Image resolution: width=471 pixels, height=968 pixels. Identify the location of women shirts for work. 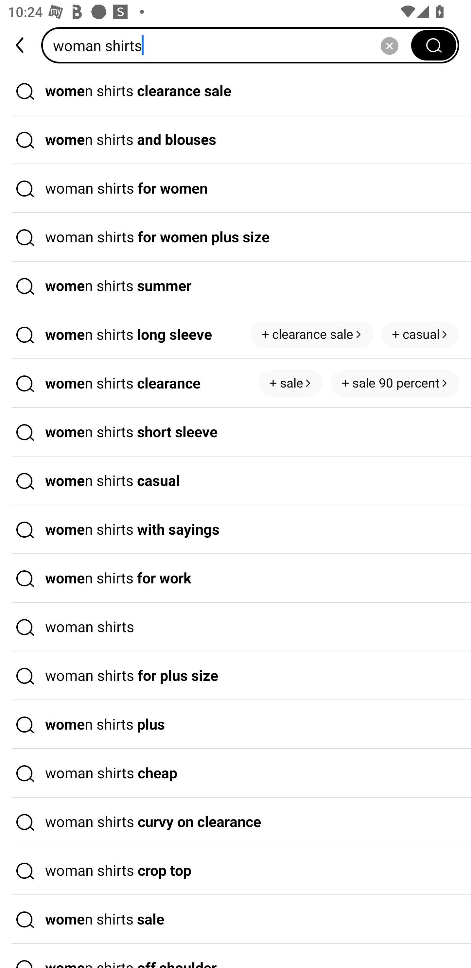
(235, 578).